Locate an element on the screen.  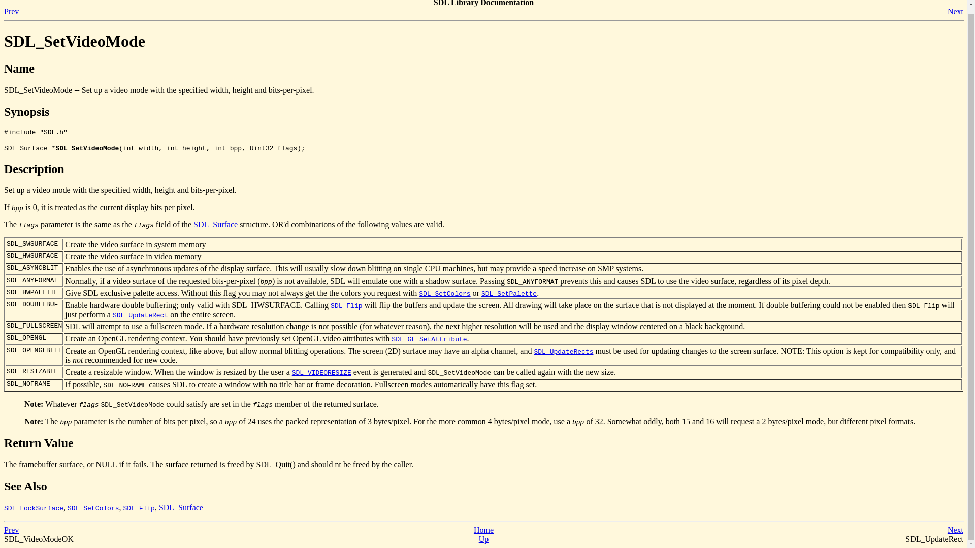
Prev is located at coordinates (11, 11).